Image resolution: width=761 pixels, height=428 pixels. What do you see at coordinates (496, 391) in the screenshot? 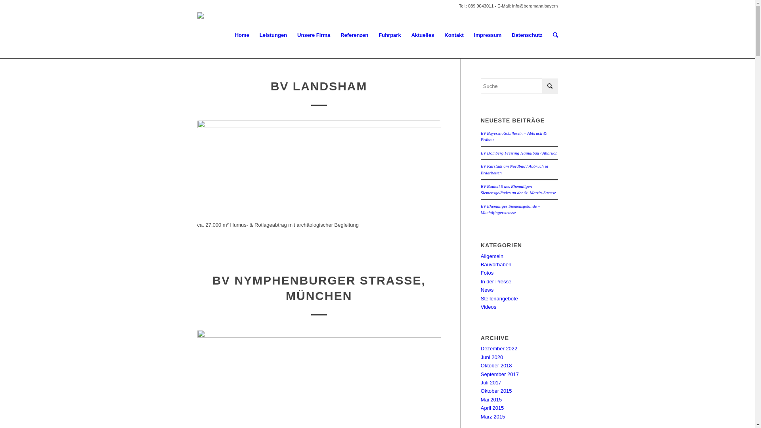
I see `Oktober 2015` at bounding box center [496, 391].